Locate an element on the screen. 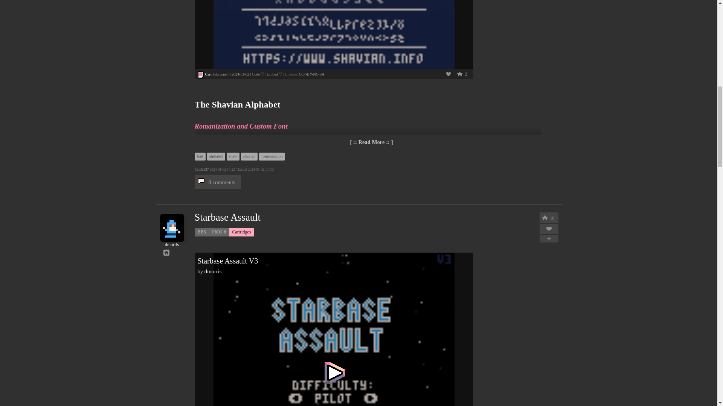  2024-01-02 17:08:00 is located at coordinates (240, 74).